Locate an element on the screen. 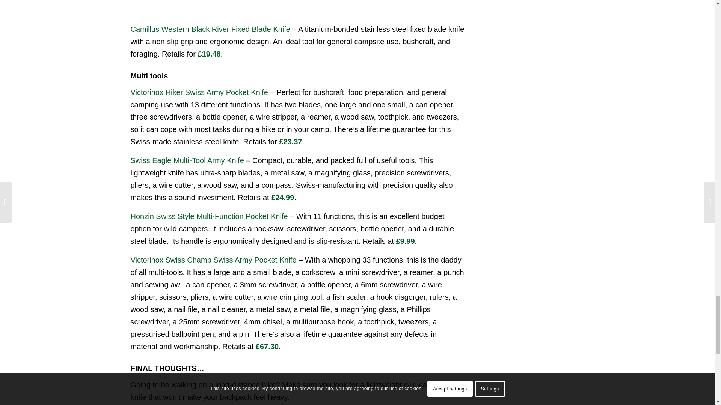 The width and height of the screenshot is (721, 405). Victorinox Hiker Swiss Army Pocket Knife is located at coordinates (199, 92).